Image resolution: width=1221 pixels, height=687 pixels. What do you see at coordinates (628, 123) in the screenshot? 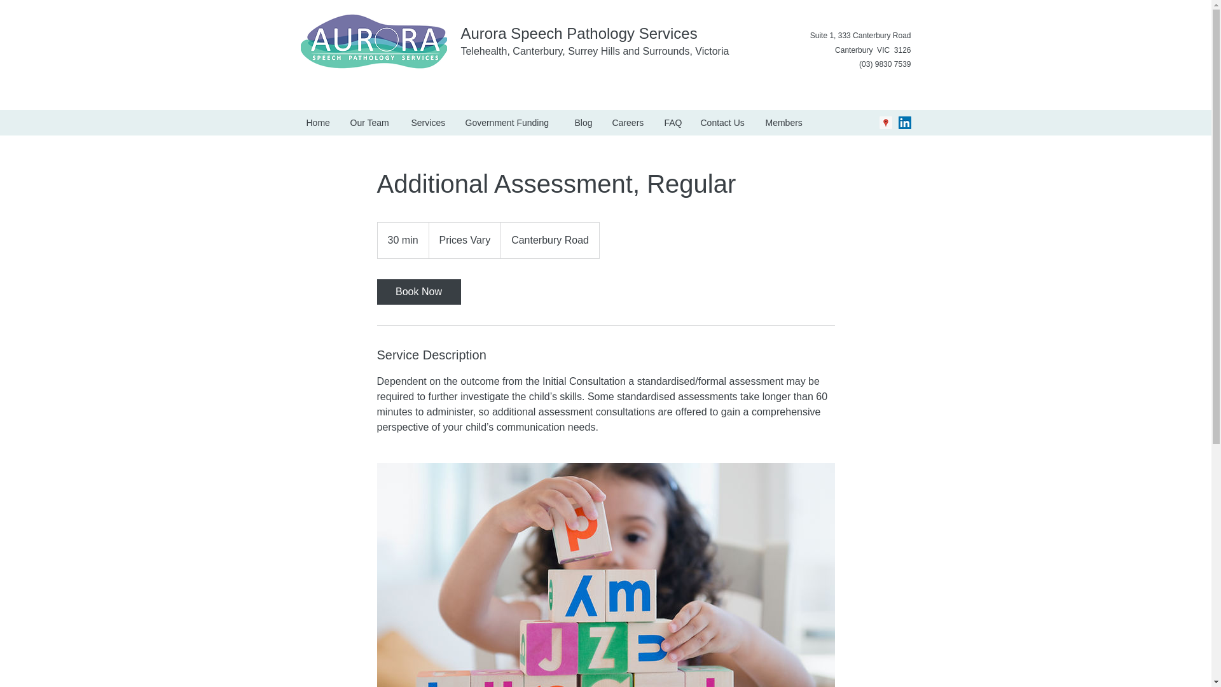
I see `Careers` at bounding box center [628, 123].